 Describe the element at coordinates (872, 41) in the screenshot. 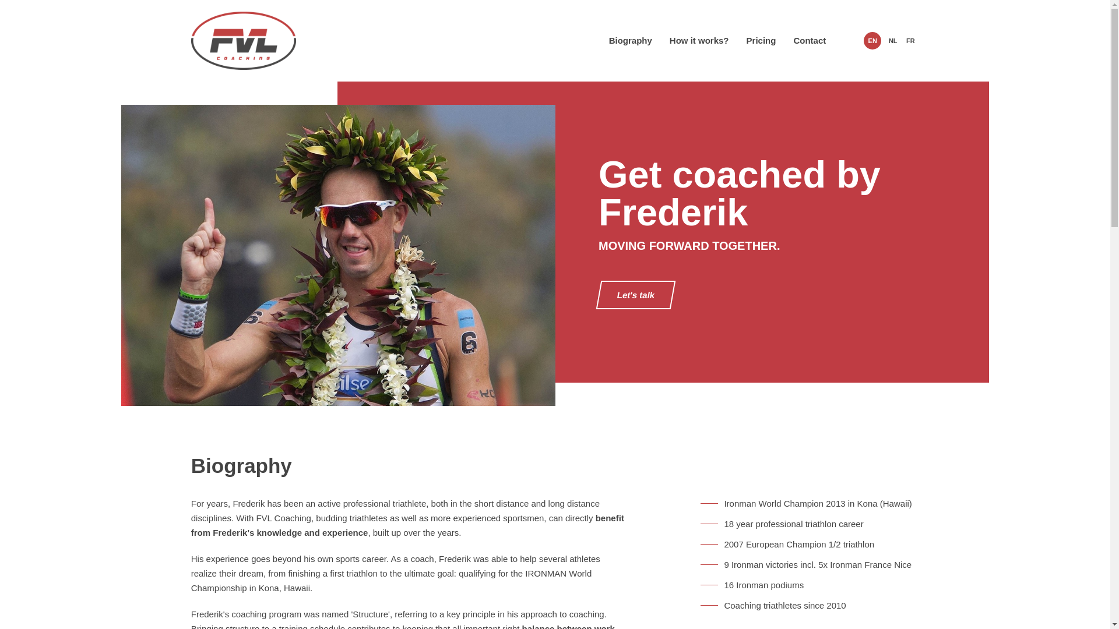

I see `EN` at that location.